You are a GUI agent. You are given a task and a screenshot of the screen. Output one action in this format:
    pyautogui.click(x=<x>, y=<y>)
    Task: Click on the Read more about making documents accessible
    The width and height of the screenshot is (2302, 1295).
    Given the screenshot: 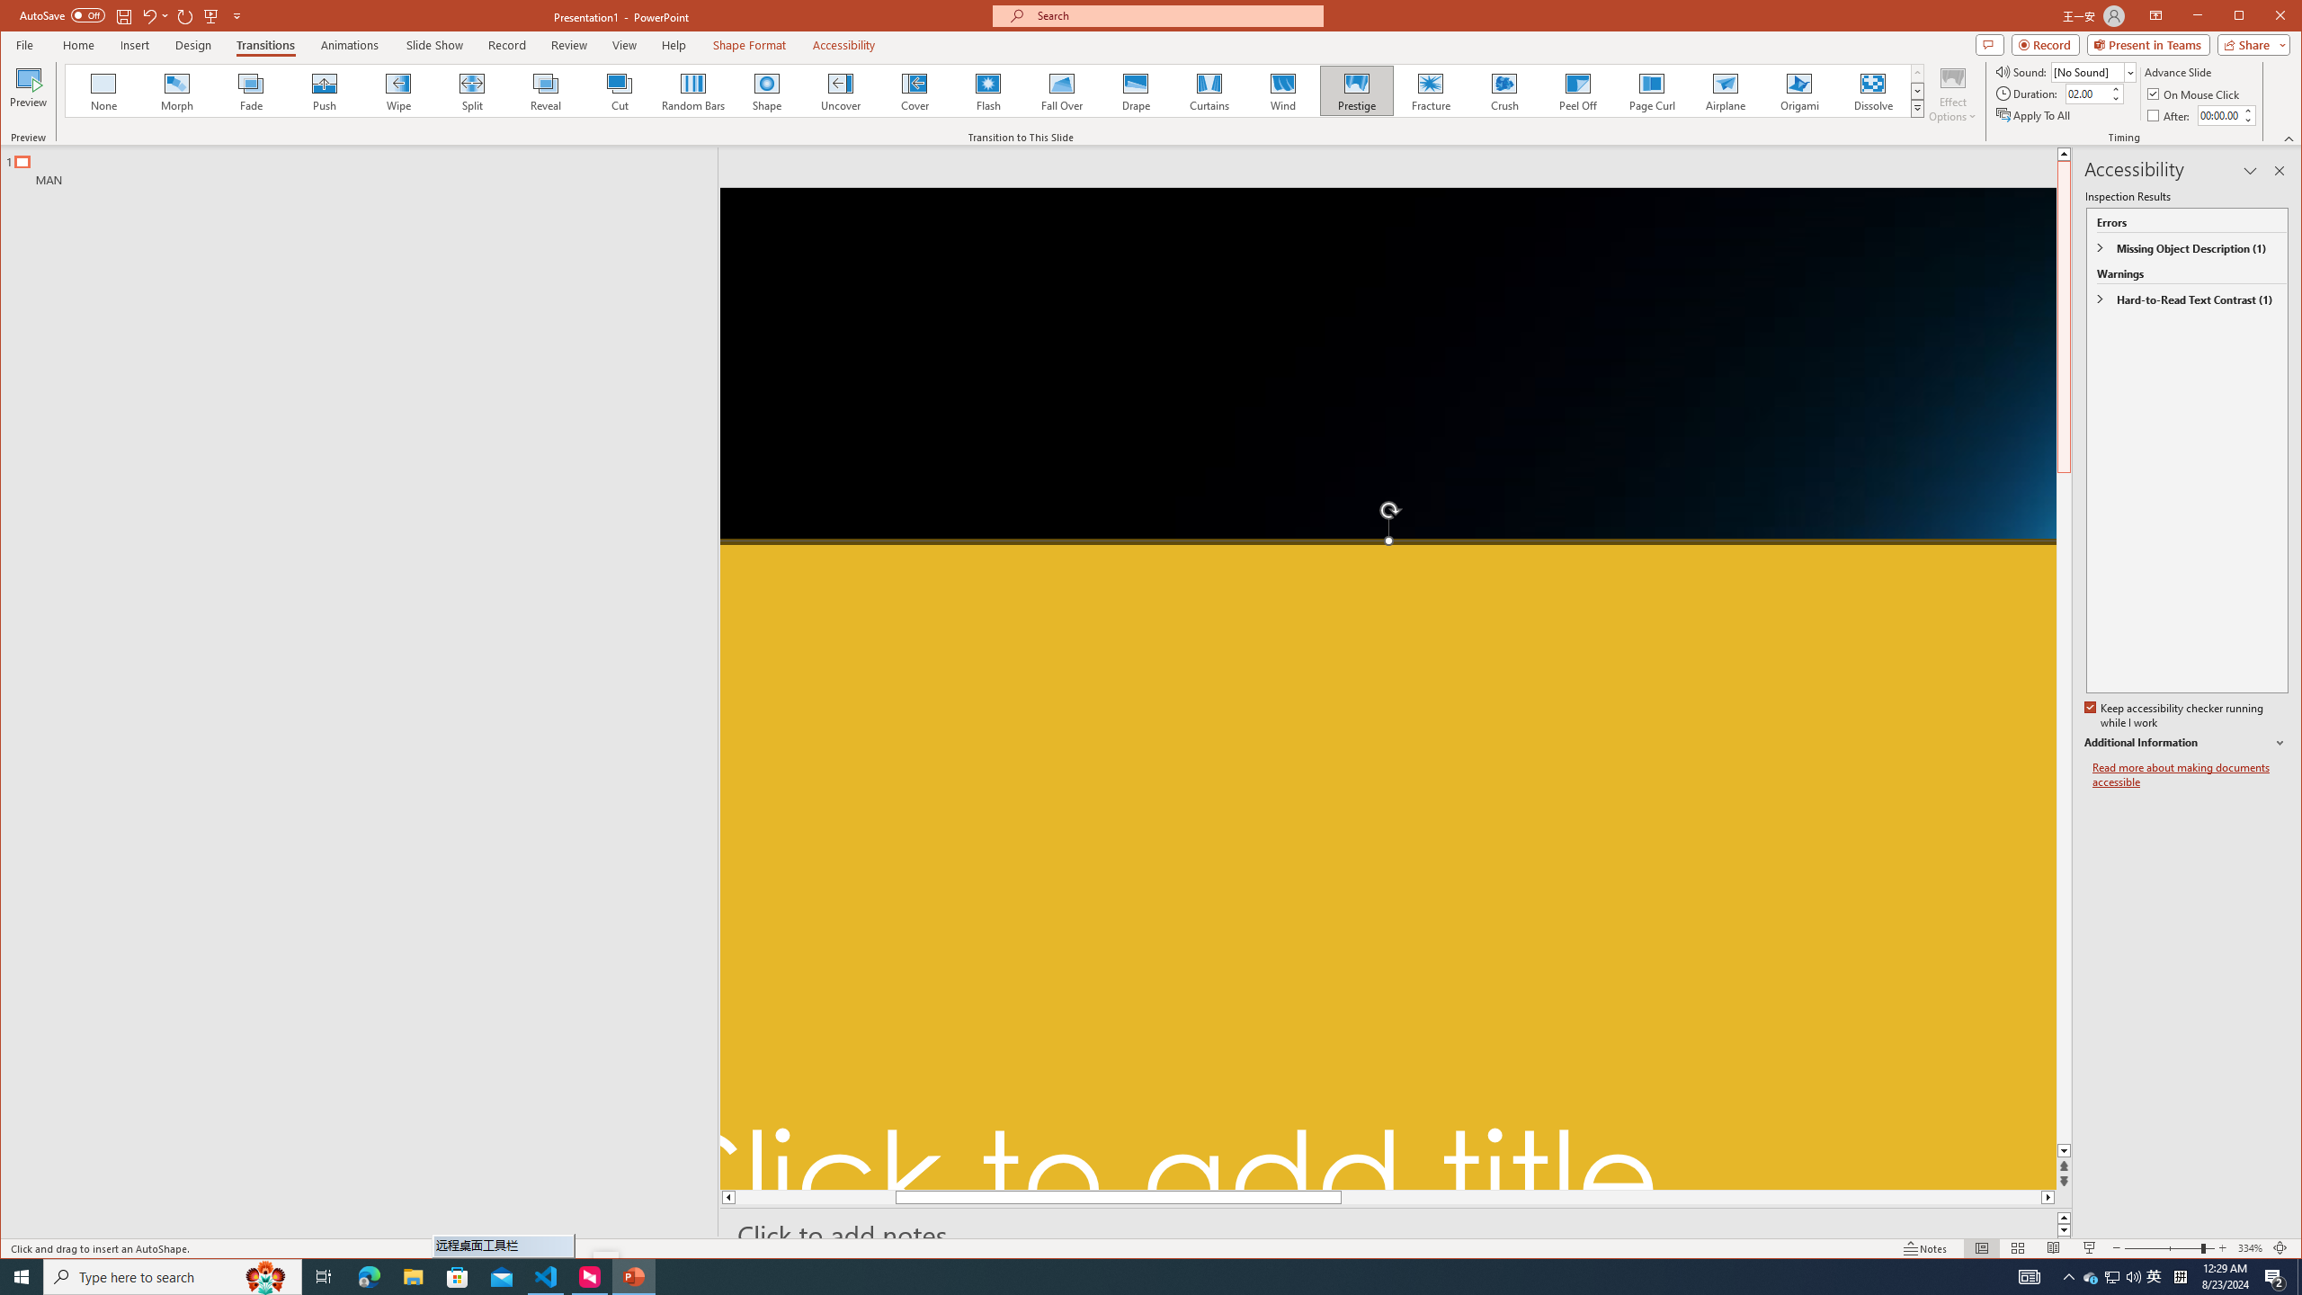 What is the action you would take?
    pyautogui.click(x=2190, y=775)
    